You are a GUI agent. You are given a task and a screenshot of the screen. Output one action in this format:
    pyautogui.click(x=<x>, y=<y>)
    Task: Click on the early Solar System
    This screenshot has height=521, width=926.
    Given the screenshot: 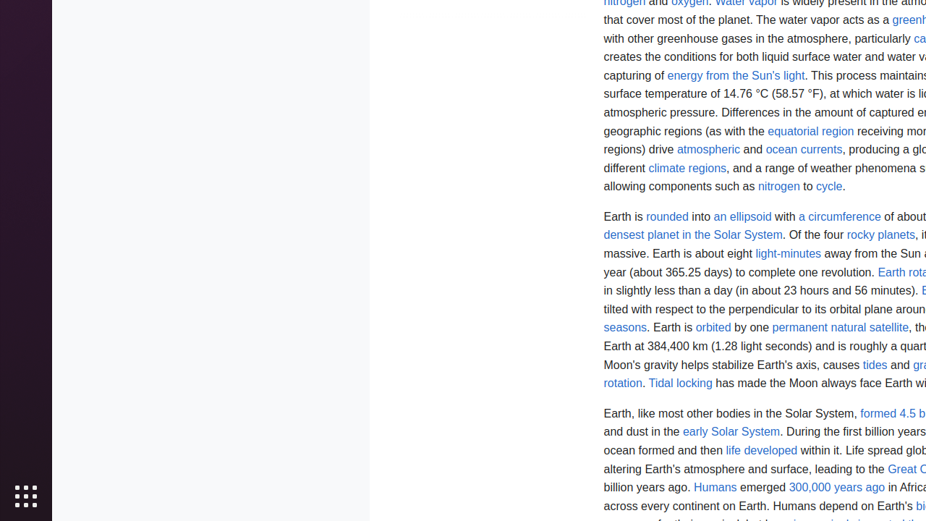 What is the action you would take?
    pyautogui.click(x=731, y=432)
    